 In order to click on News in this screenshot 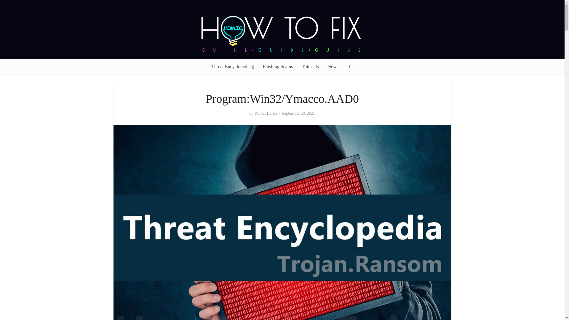, I will do `click(333, 66)`.